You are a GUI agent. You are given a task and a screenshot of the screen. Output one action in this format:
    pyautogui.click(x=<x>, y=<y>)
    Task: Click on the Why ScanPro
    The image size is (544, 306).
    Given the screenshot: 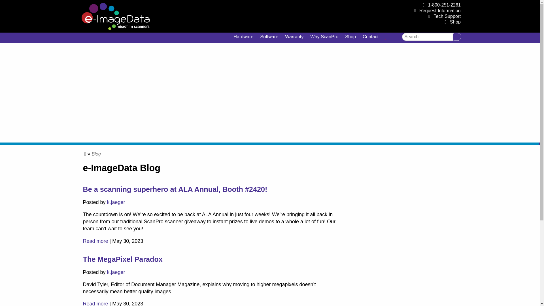 What is the action you would take?
    pyautogui.click(x=324, y=37)
    